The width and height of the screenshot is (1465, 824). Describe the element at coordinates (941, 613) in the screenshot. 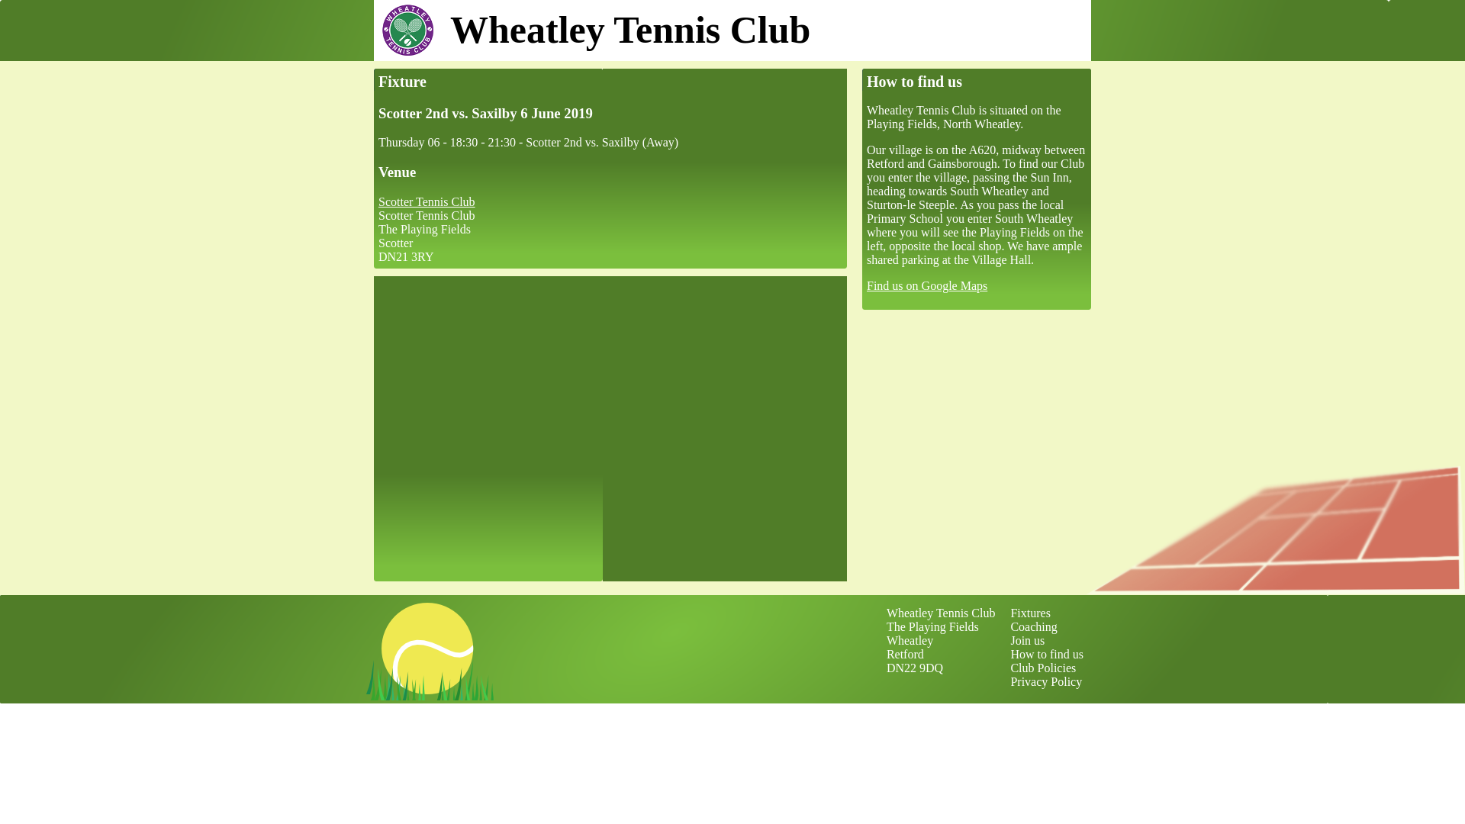

I see `Wheatley Tennis Club` at that location.